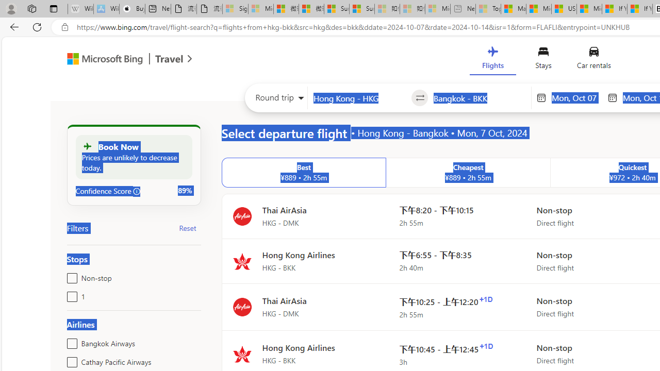 The image size is (660, 371). I want to click on Flight logo, so click(242, 355).